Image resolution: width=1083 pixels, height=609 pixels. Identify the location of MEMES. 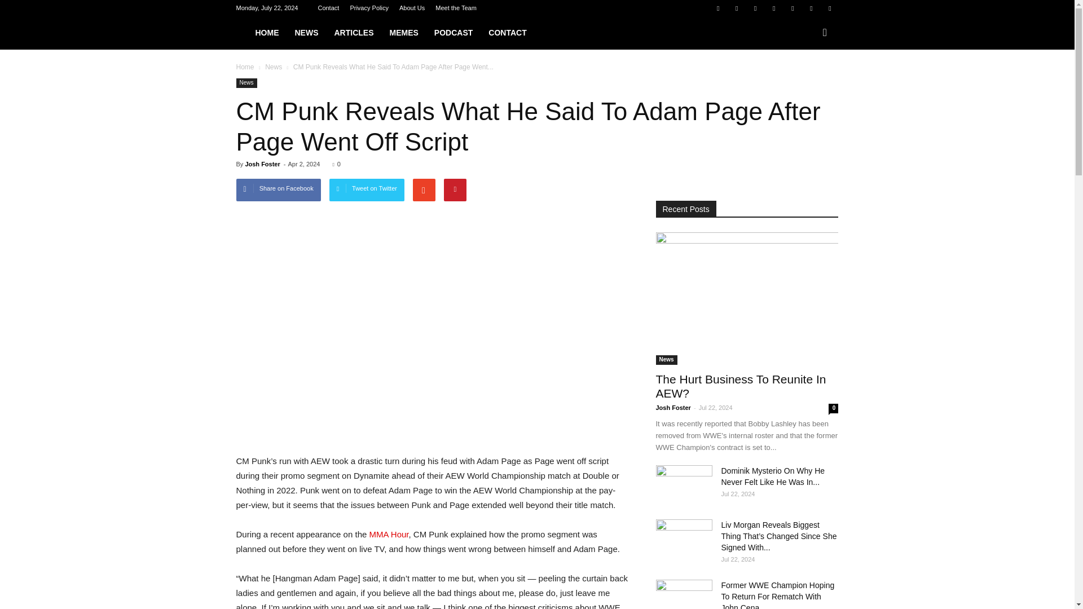
(403, 33).